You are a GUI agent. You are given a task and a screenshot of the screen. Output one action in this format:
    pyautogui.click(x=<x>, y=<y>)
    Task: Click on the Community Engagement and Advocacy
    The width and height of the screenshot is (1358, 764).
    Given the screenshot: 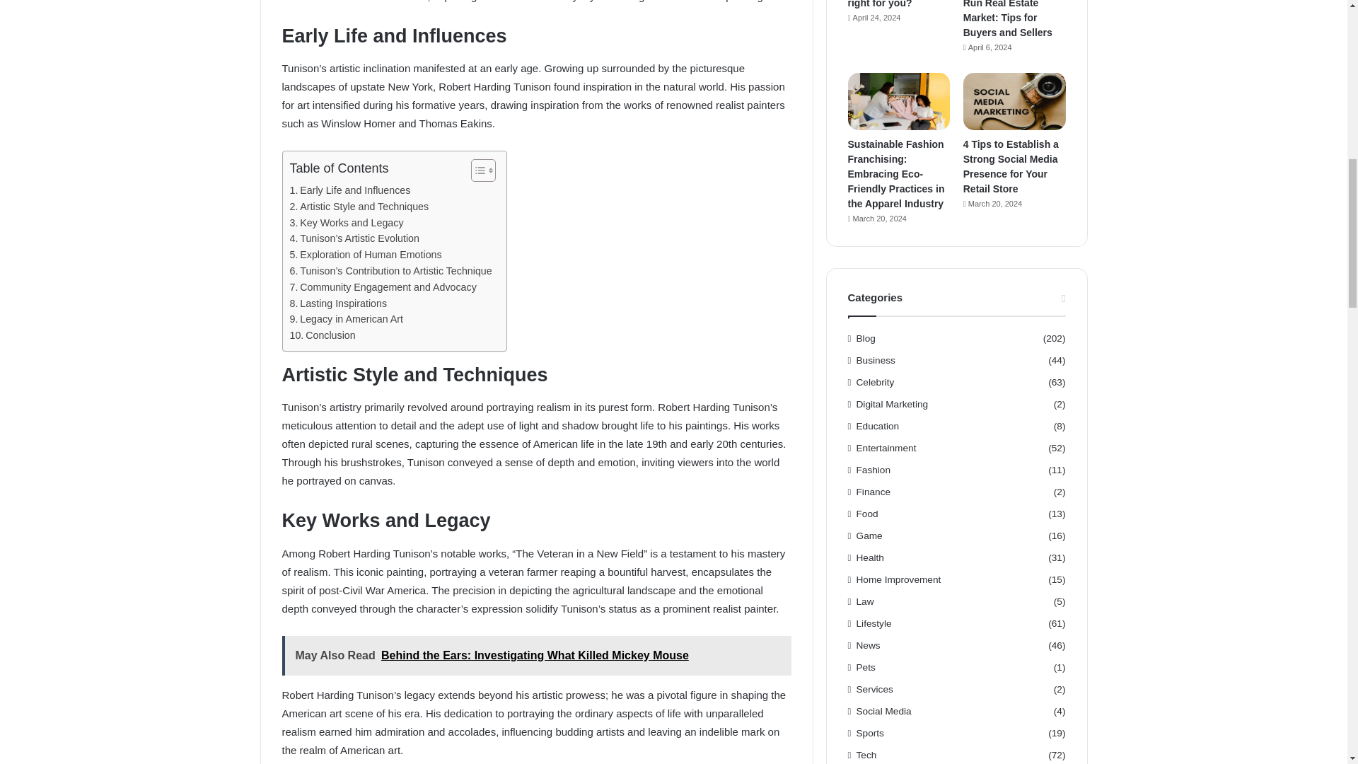 What is the action you would take?
    pyautogui.click(x=383, y=287)
    